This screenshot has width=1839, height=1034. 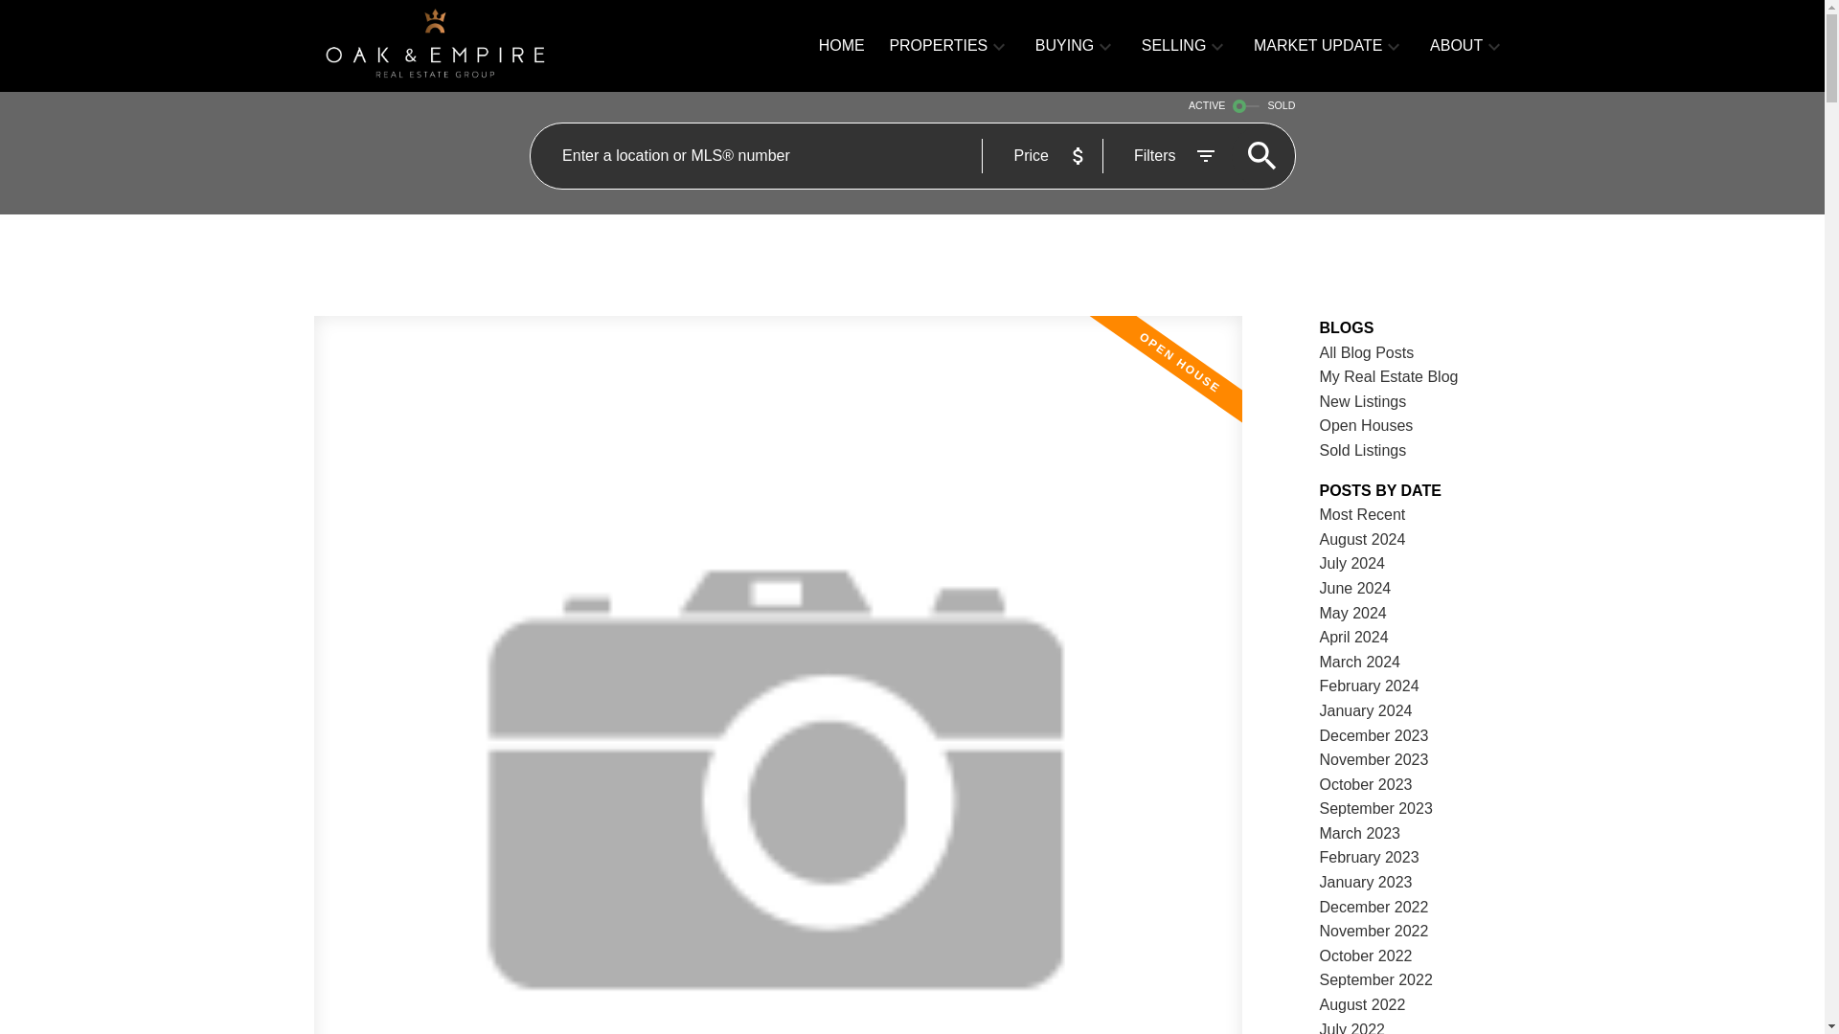 I want to click on July 2024, so click(x=1352, y=563).